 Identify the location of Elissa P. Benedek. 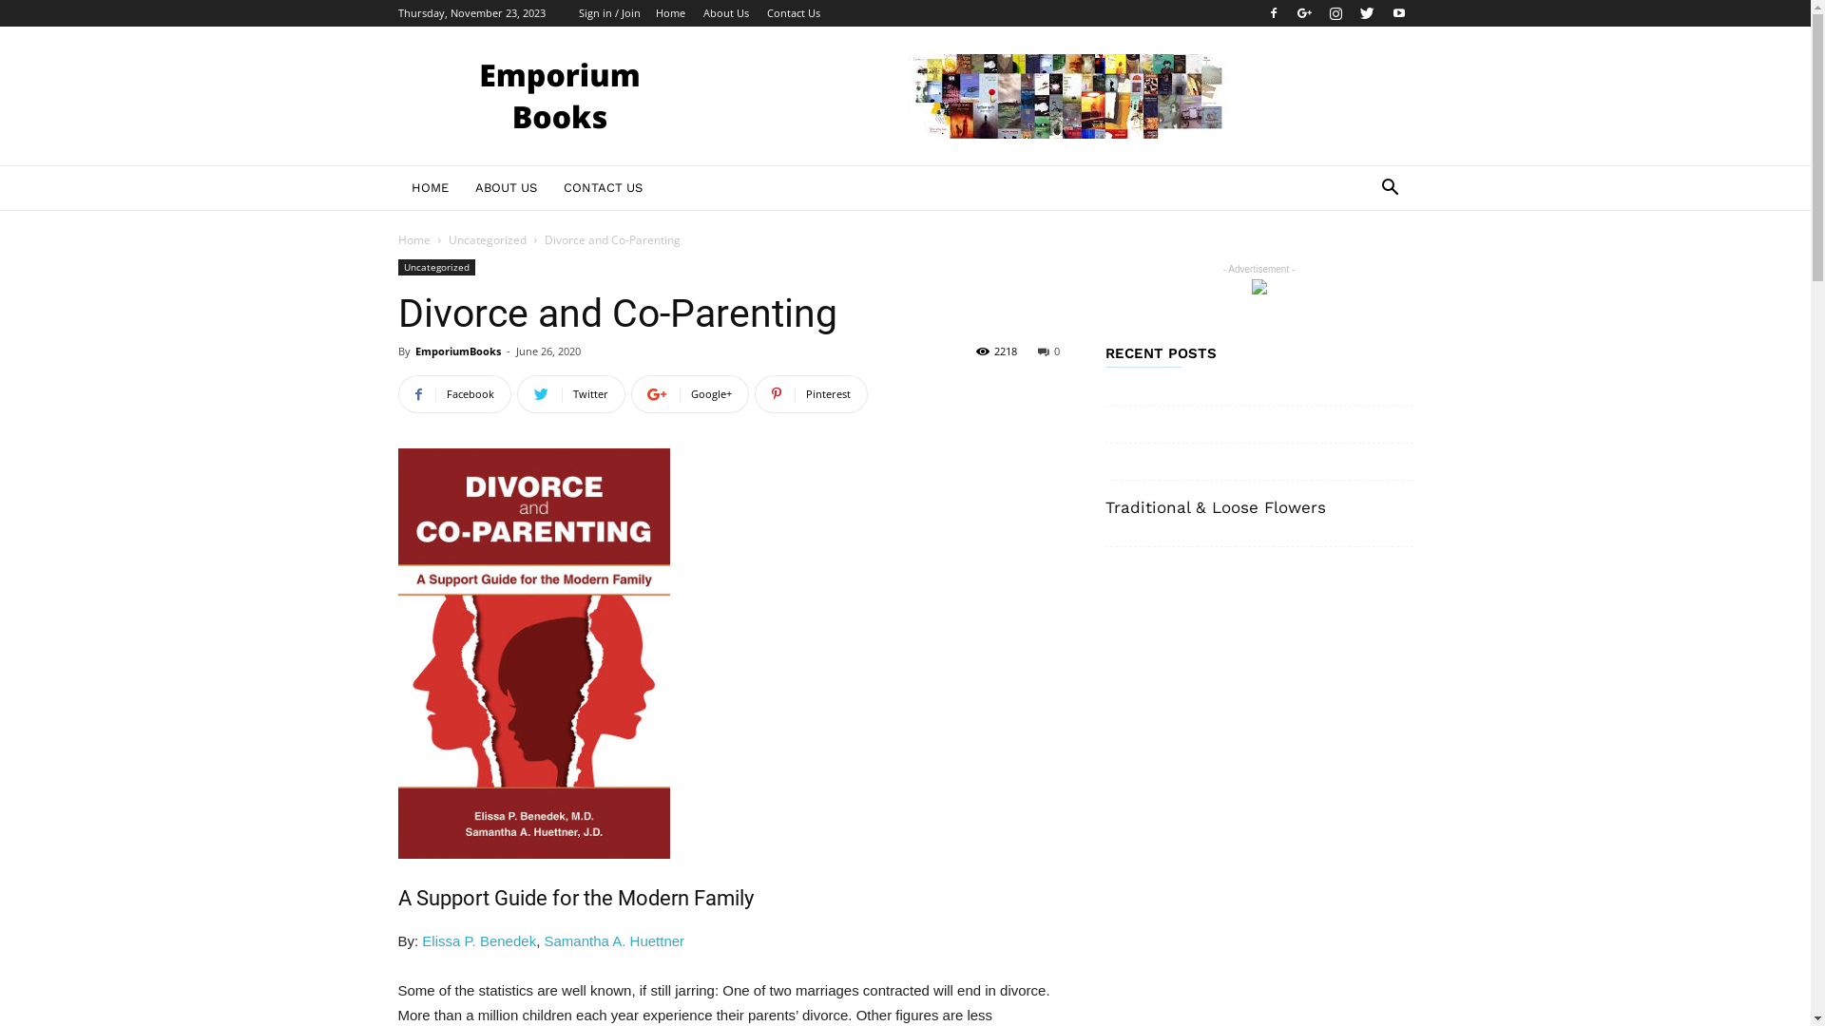
(479, 940).